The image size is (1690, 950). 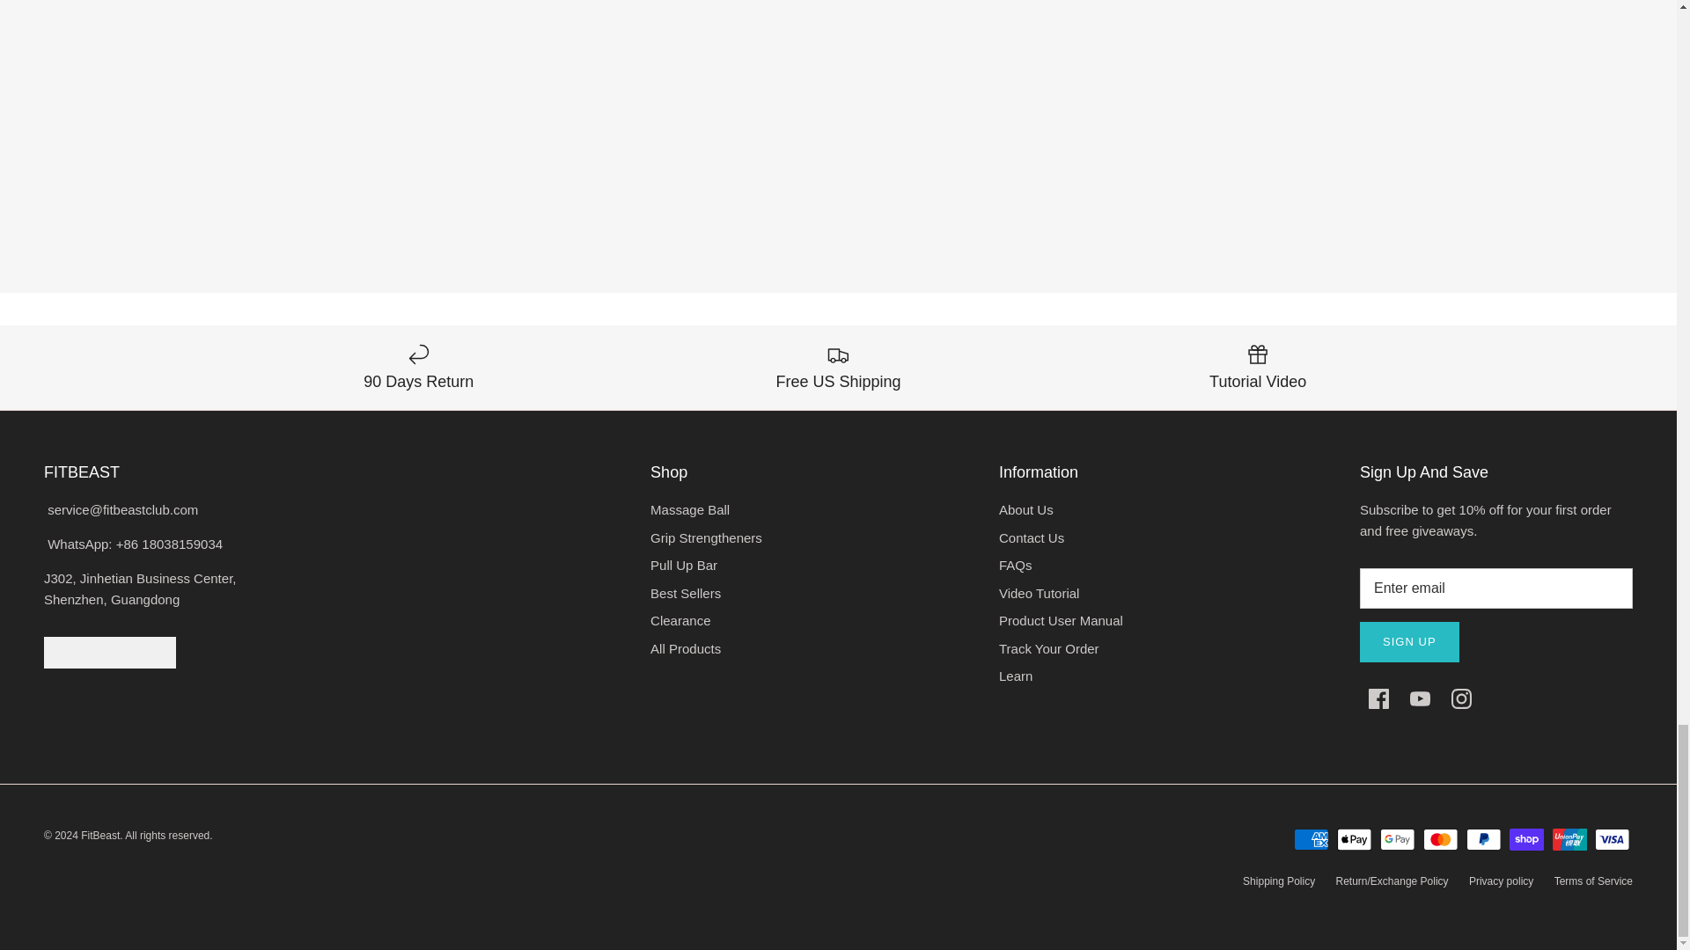 I want to click on Instagram, so click(x=1461, y=698).